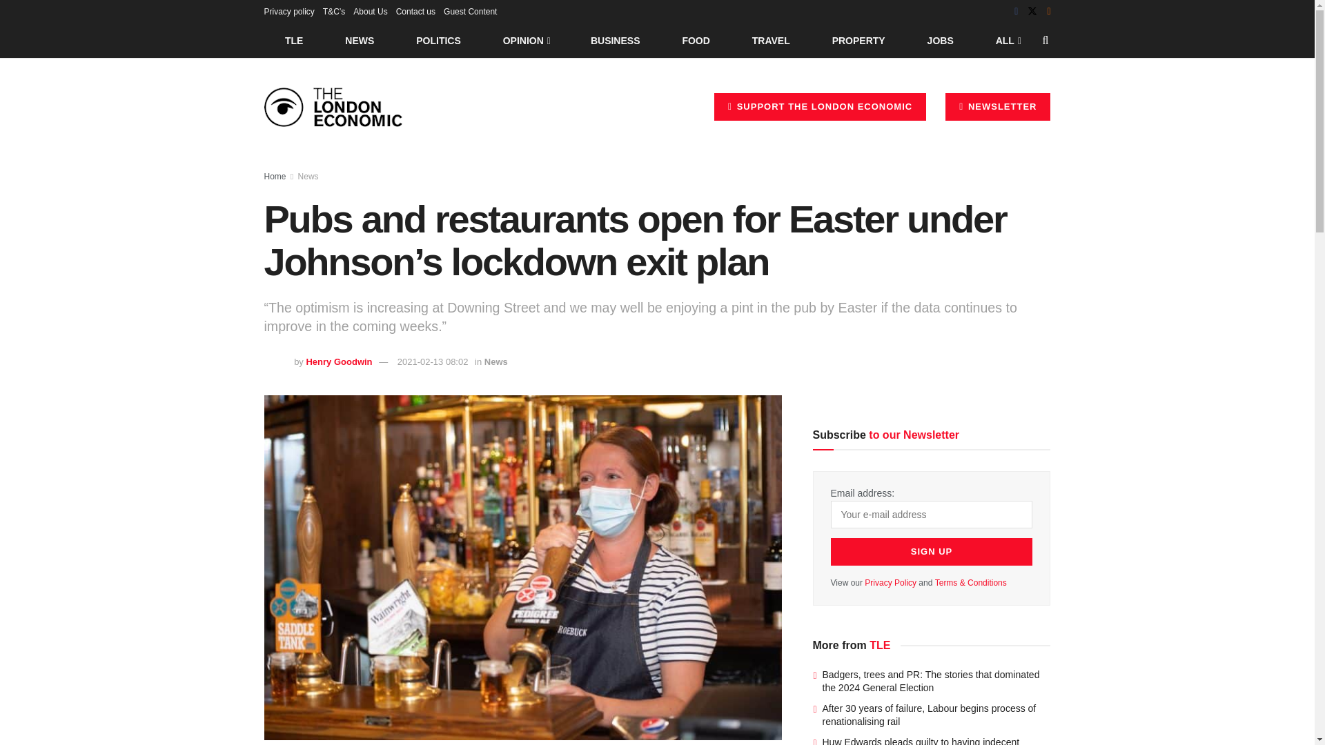 The image size is (1325, 745). Describe the element at coordinates (360, 40) in the screenshot. I see `NEWS` at that location.